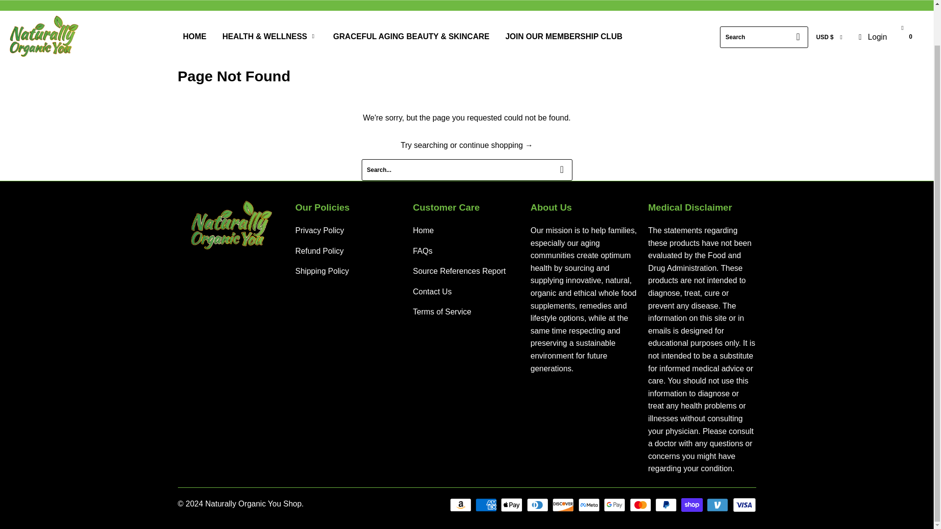  Describe the element at coordinates (667, 505) in the screenshot. I see `PayPal` at that location.